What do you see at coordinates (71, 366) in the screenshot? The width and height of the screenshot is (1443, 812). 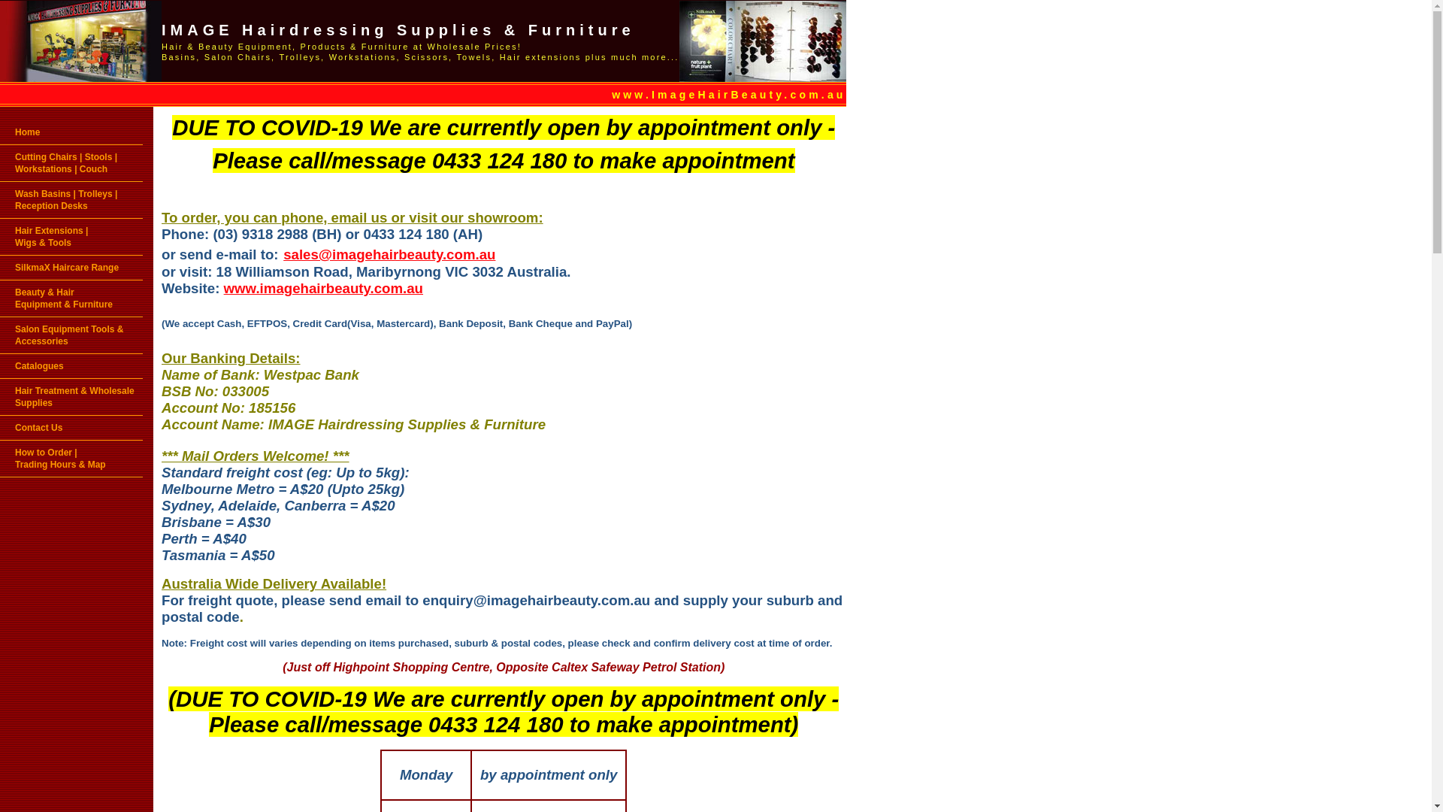 I see `Catalogues` at bounding box center [71, 366].